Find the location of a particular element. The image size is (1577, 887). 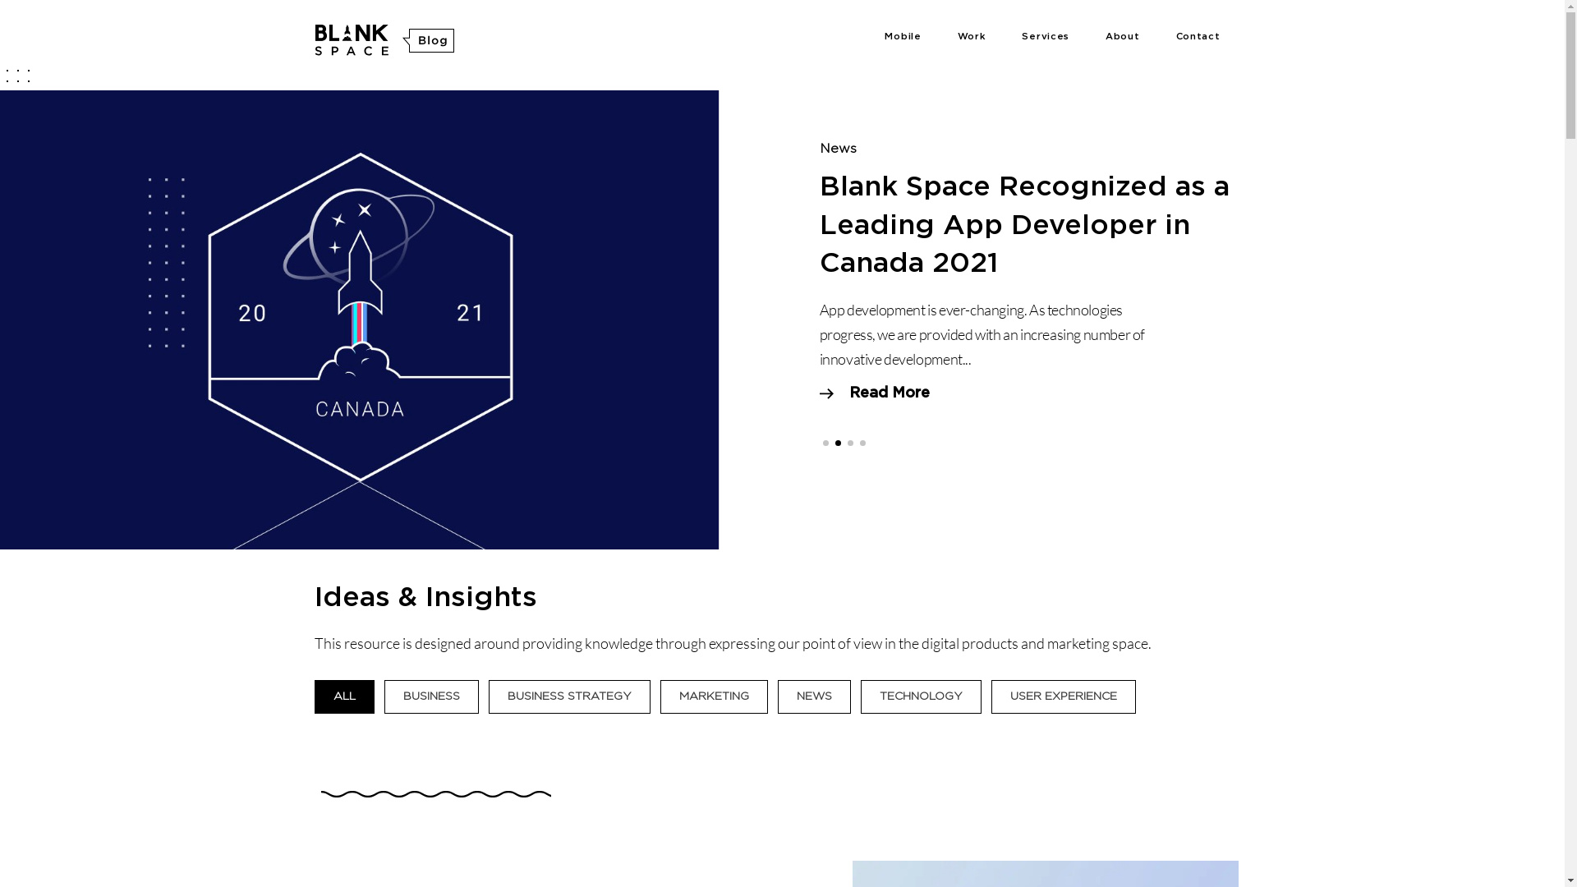

BUSINESS is located at coordinates (430, 696).